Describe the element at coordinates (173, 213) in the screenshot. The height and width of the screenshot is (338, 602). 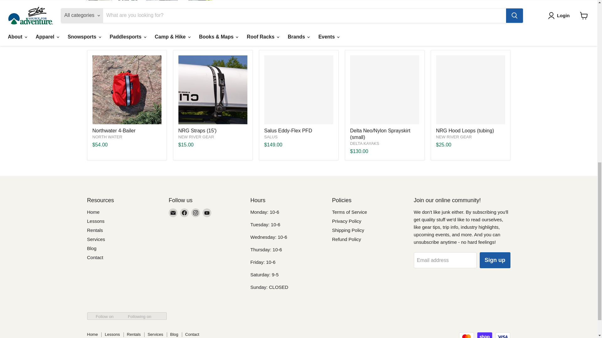
I see `Email` at that location.